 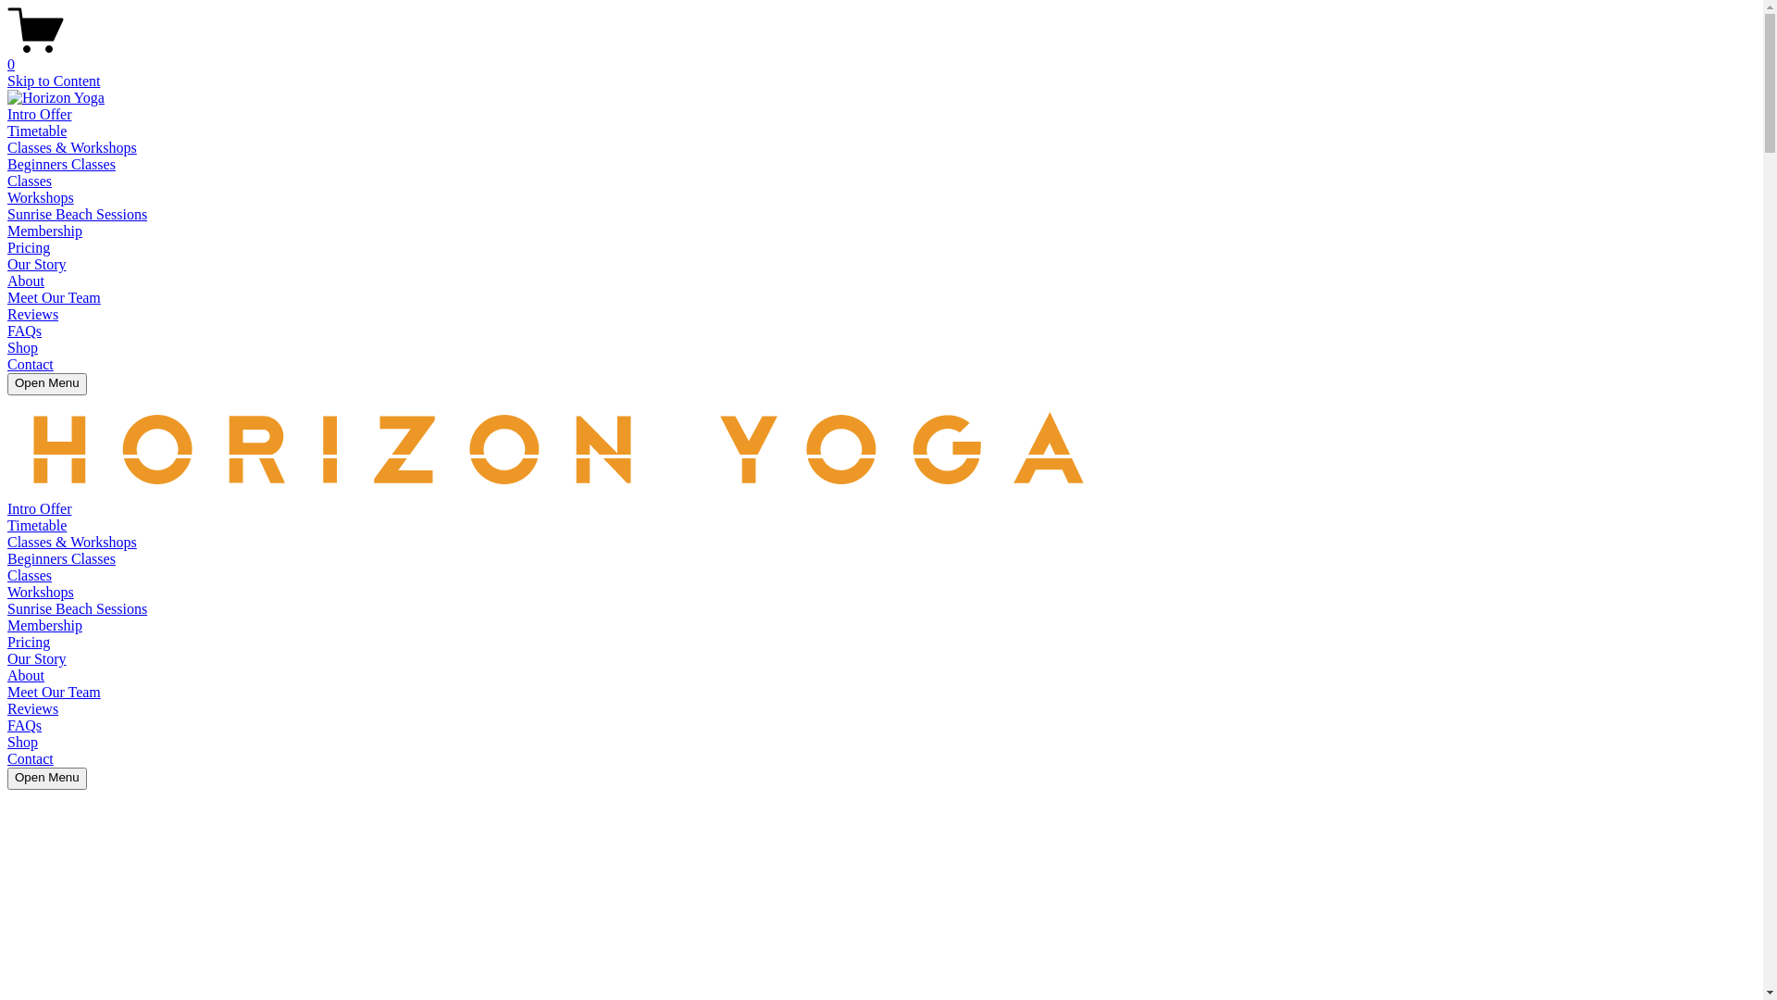 What do you see at coordinates (37, 526) in the screenshot?
I see `Timetable` at bounding box center [37, 526].